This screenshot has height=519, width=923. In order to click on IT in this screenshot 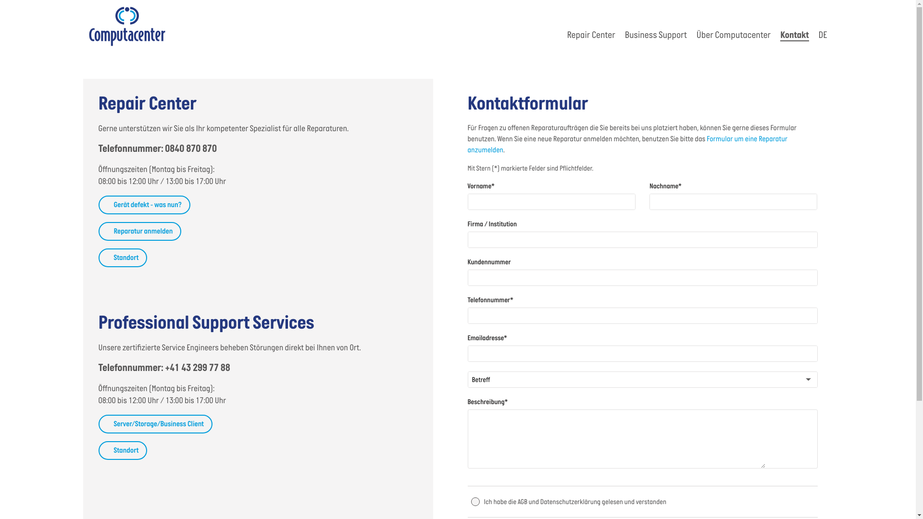, I will do `click(535, 254)`.